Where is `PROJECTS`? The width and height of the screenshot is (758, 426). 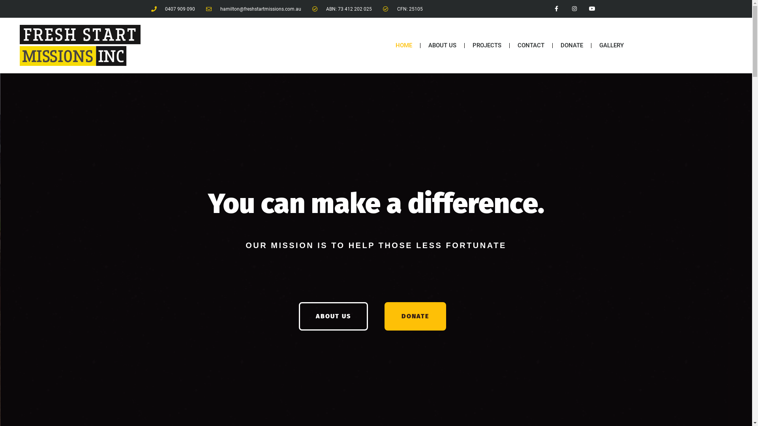
PROJECTS is located at coordinates (487, 45).